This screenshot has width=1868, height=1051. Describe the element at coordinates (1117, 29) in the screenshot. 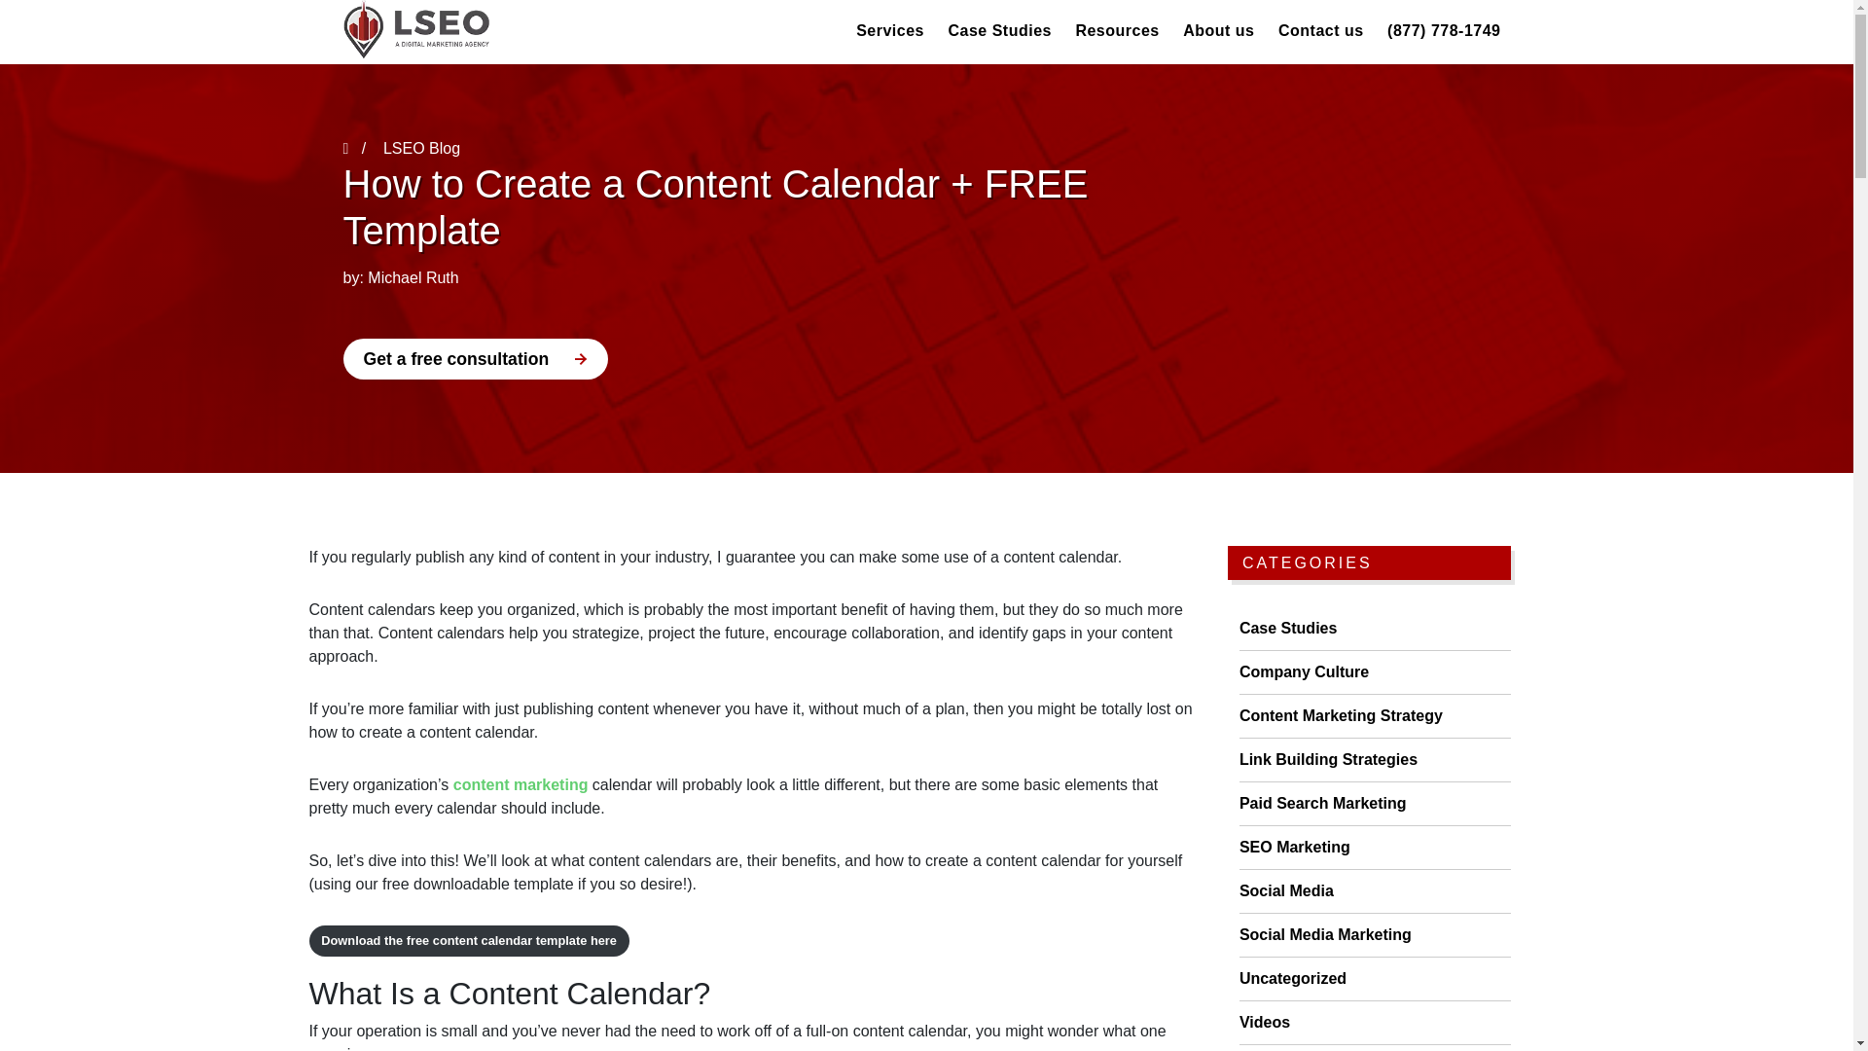

I see `Resources` at that location.